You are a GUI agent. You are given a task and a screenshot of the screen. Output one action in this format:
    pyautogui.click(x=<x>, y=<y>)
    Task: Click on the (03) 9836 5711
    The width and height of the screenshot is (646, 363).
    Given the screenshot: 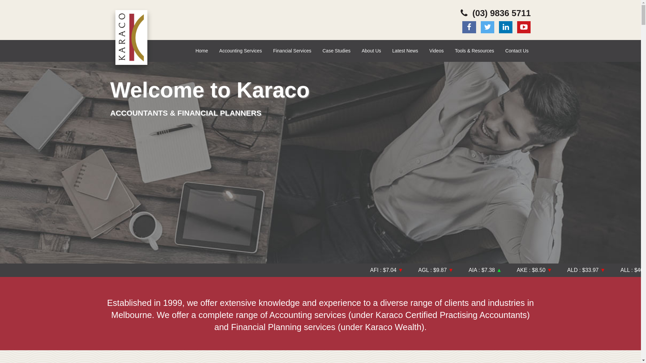 What is the action you would take?
    pyautogui.click(x=495, y=13)
    